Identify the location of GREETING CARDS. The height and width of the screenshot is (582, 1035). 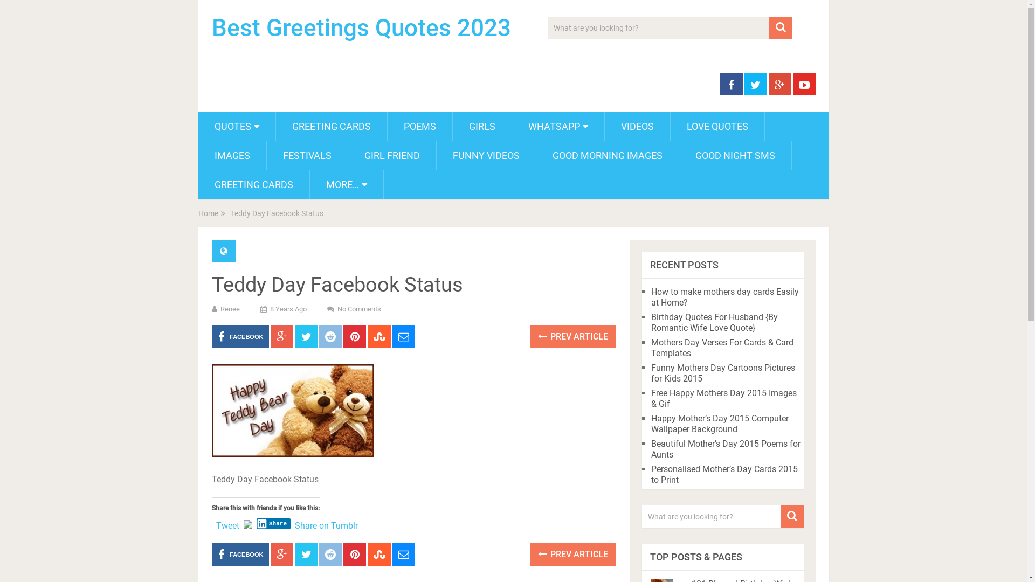
(332, 127).